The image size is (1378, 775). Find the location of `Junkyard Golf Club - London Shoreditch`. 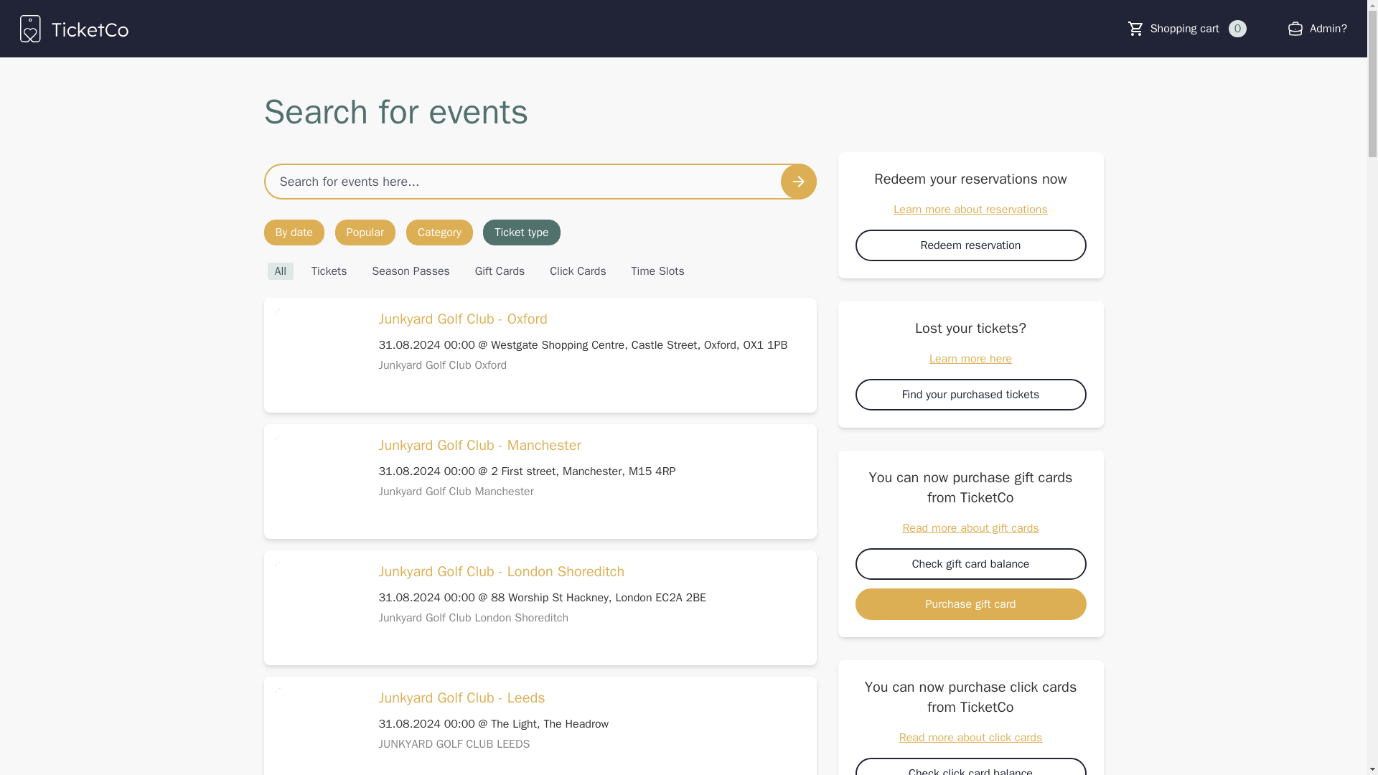

Junkyard Golf Club - London Shoreditch is located at coordinates (502, 572).